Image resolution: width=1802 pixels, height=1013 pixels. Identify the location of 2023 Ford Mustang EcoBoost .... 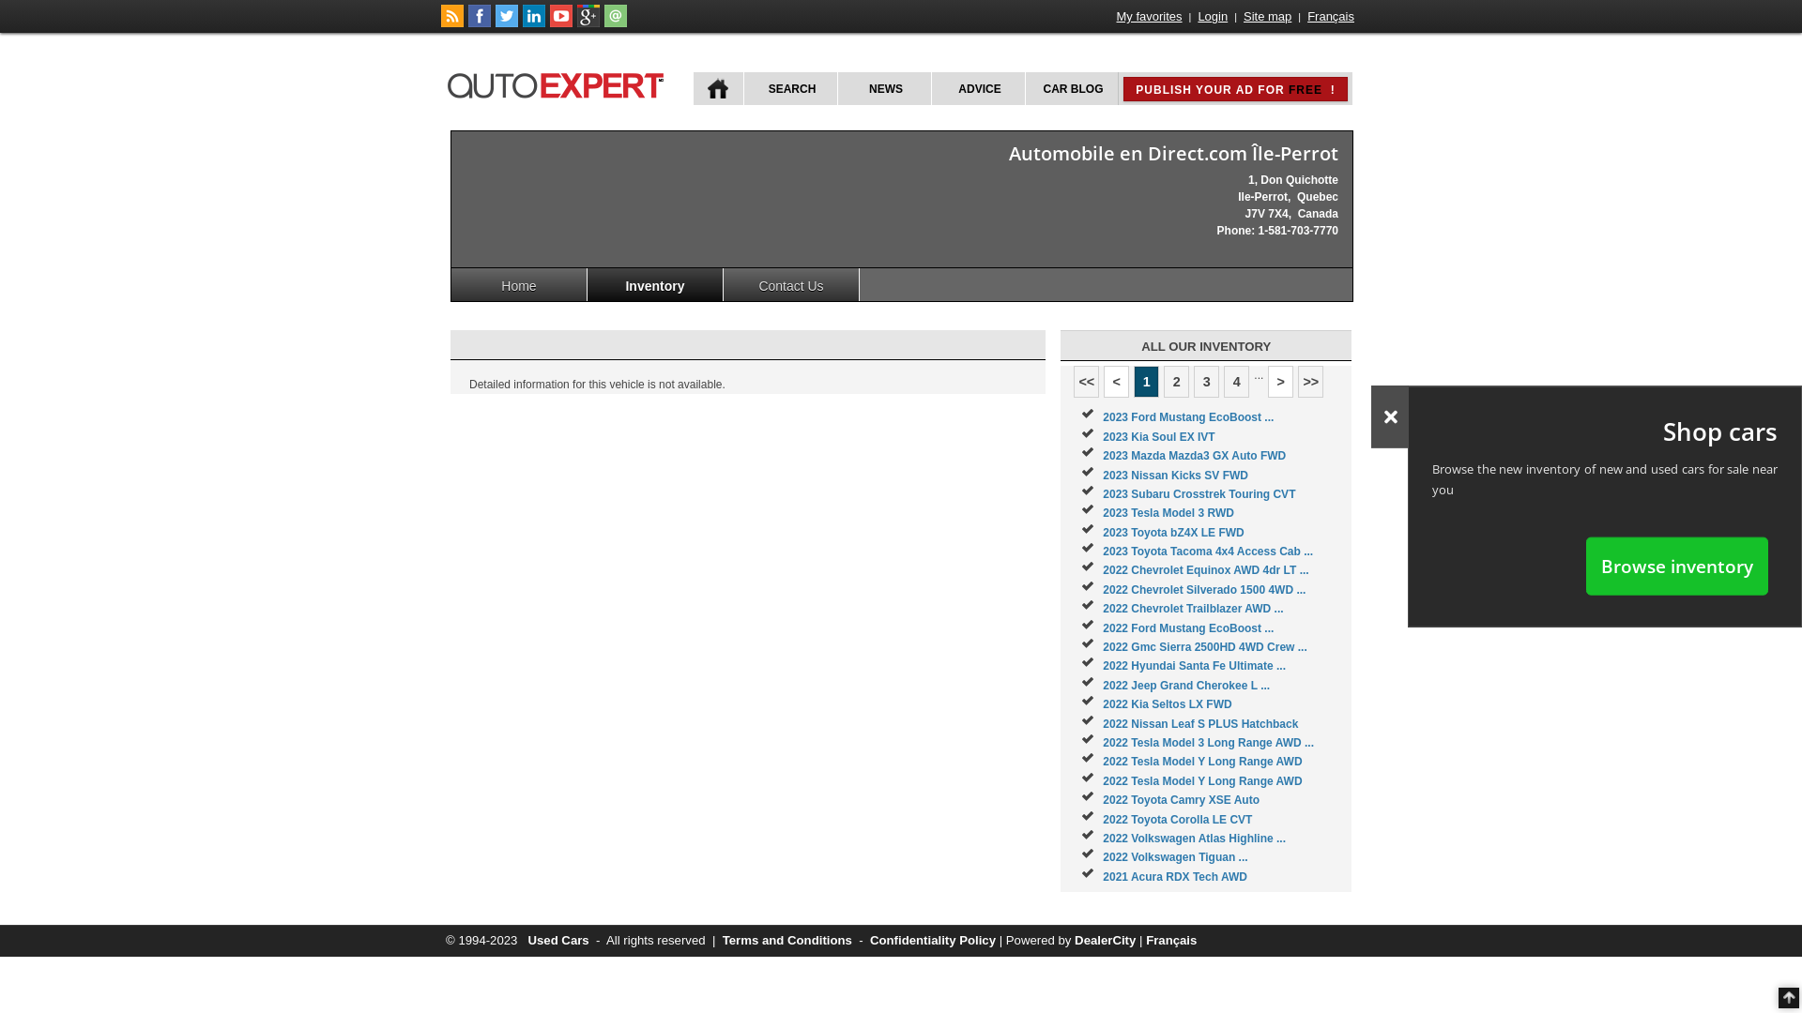
(1188, 417).